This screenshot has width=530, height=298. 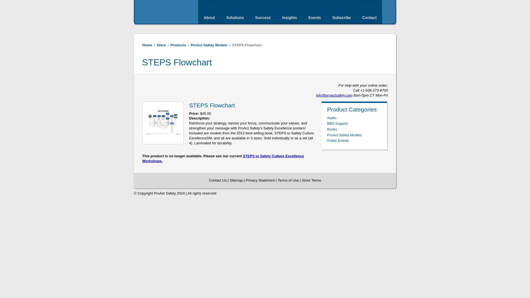 I want to click on About, so click(x=209, y=12).